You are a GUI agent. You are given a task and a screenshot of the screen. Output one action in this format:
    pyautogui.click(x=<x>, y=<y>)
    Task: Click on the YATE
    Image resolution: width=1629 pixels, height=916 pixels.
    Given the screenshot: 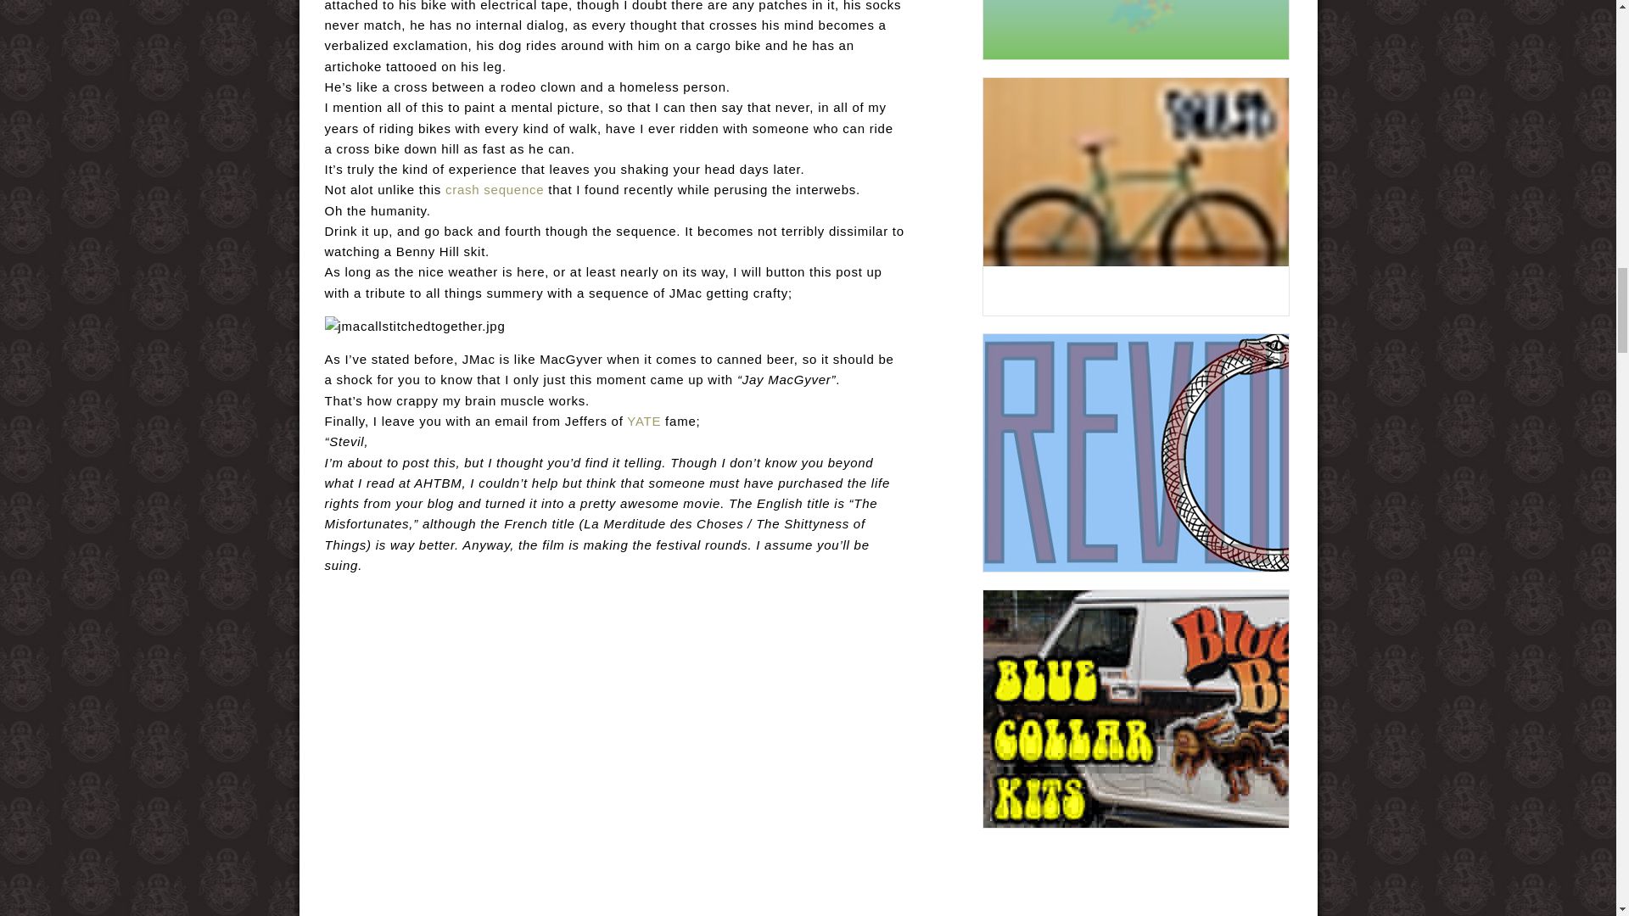 What is the action you would take?
    pyautogui.click(x=644, y=421)
    